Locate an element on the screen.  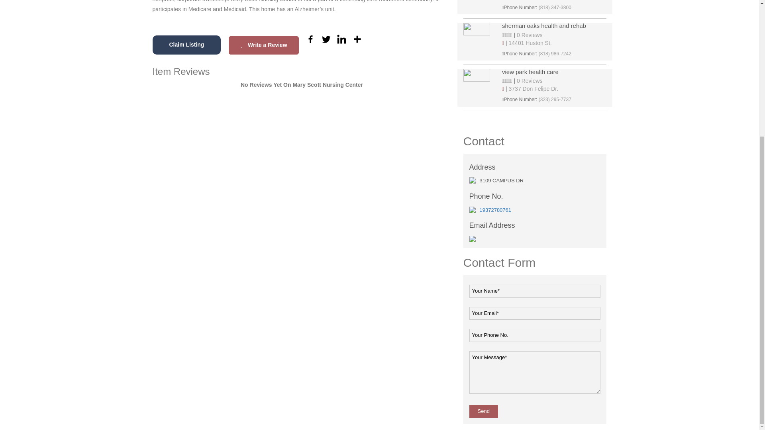
3737 Don Felipe Dr. is located at coordinates (533, 88).